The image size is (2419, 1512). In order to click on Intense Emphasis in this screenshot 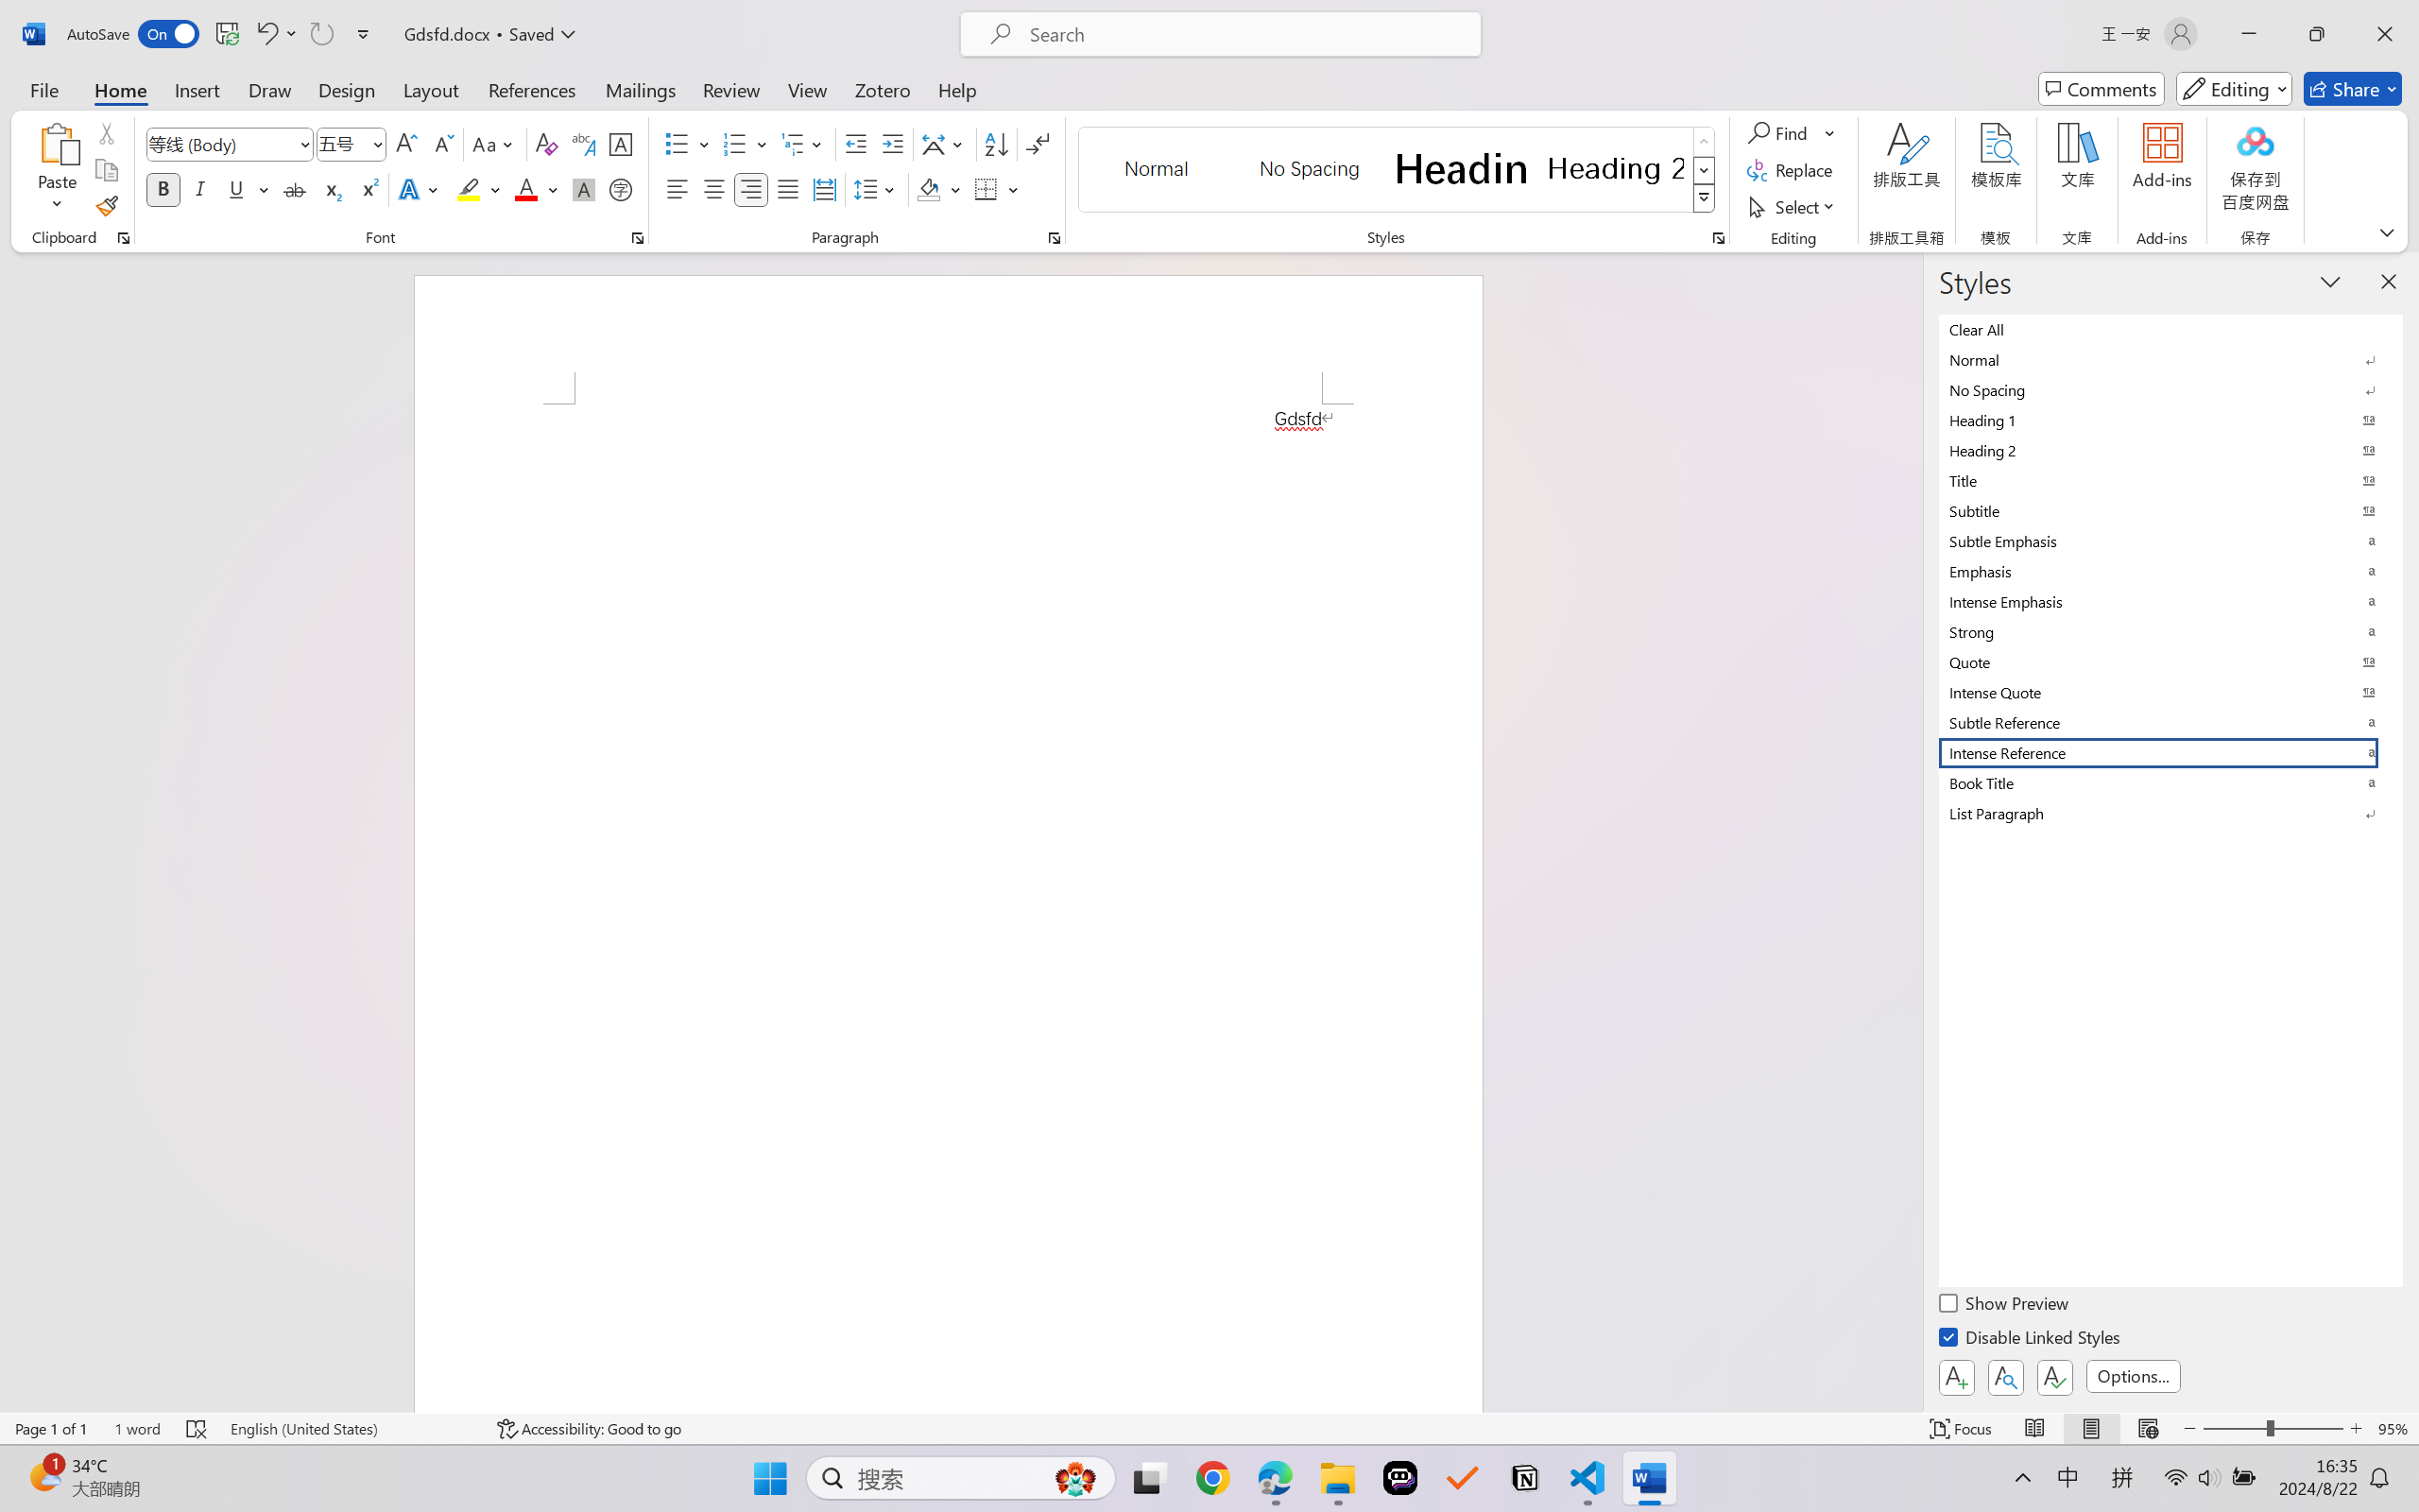, I will do `click(2171, 601)`.